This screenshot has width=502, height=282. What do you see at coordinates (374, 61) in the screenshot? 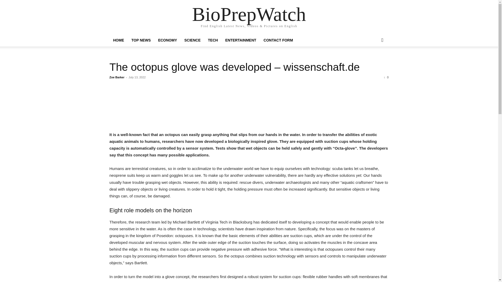
I see `Search` at bounding box center [374, 61].